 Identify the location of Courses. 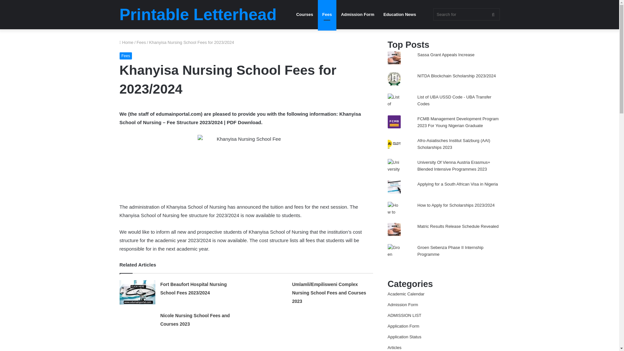
(304, 14).